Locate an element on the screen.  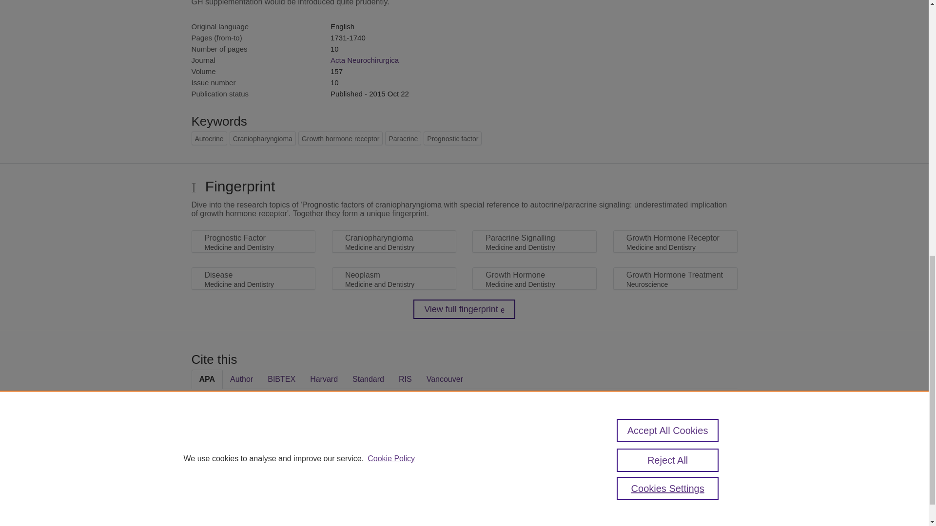
Pure is located at coordinates (233, 485).